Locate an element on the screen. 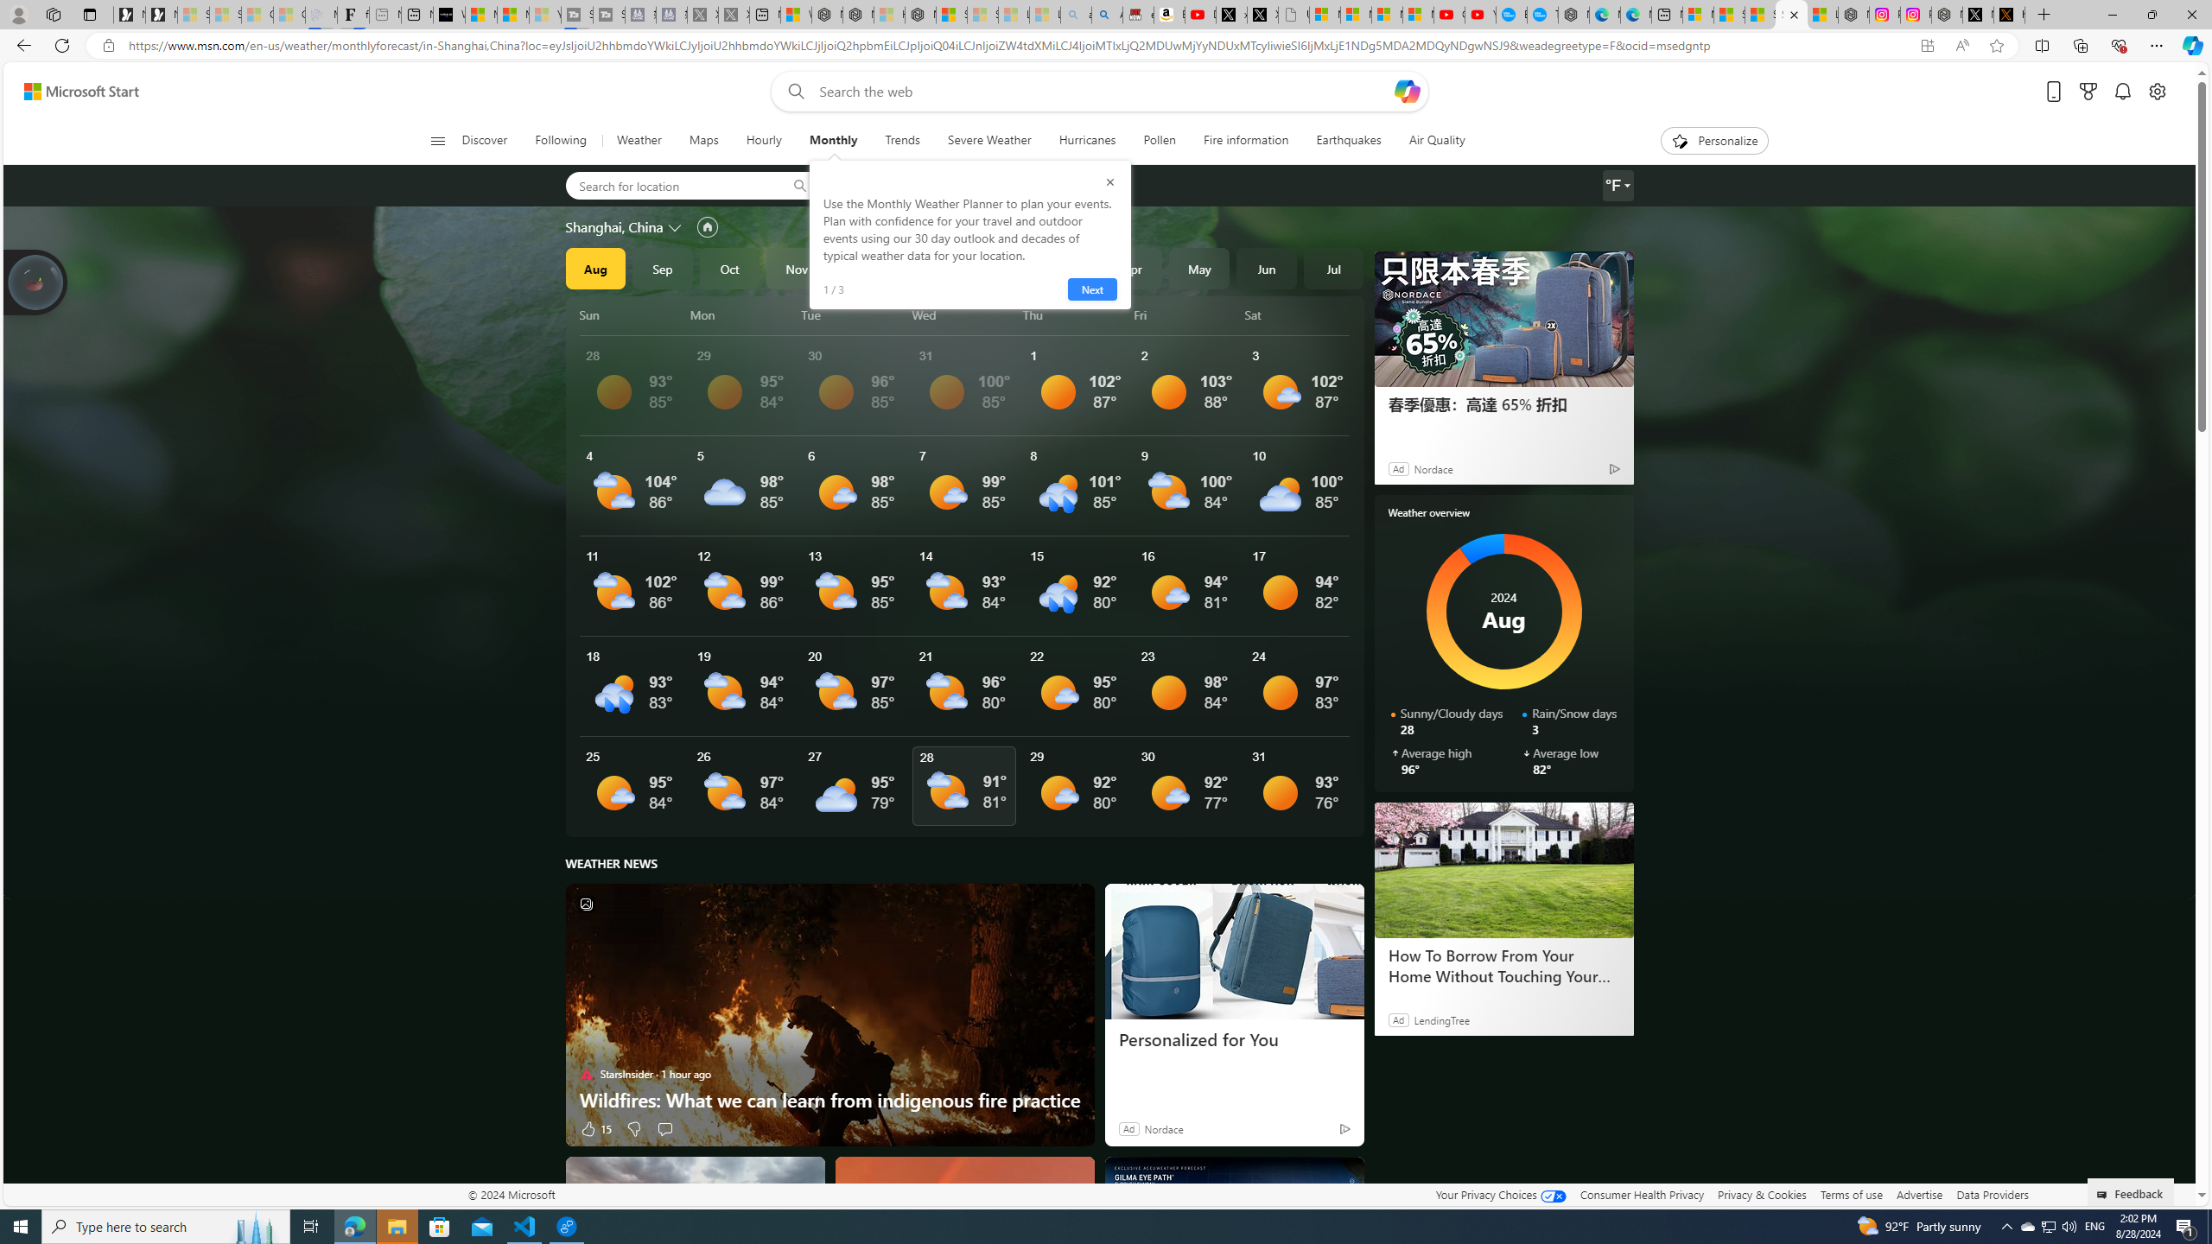 This screenshot has width=2212, height=1244. Hourly is located at coordinates (764, 141).